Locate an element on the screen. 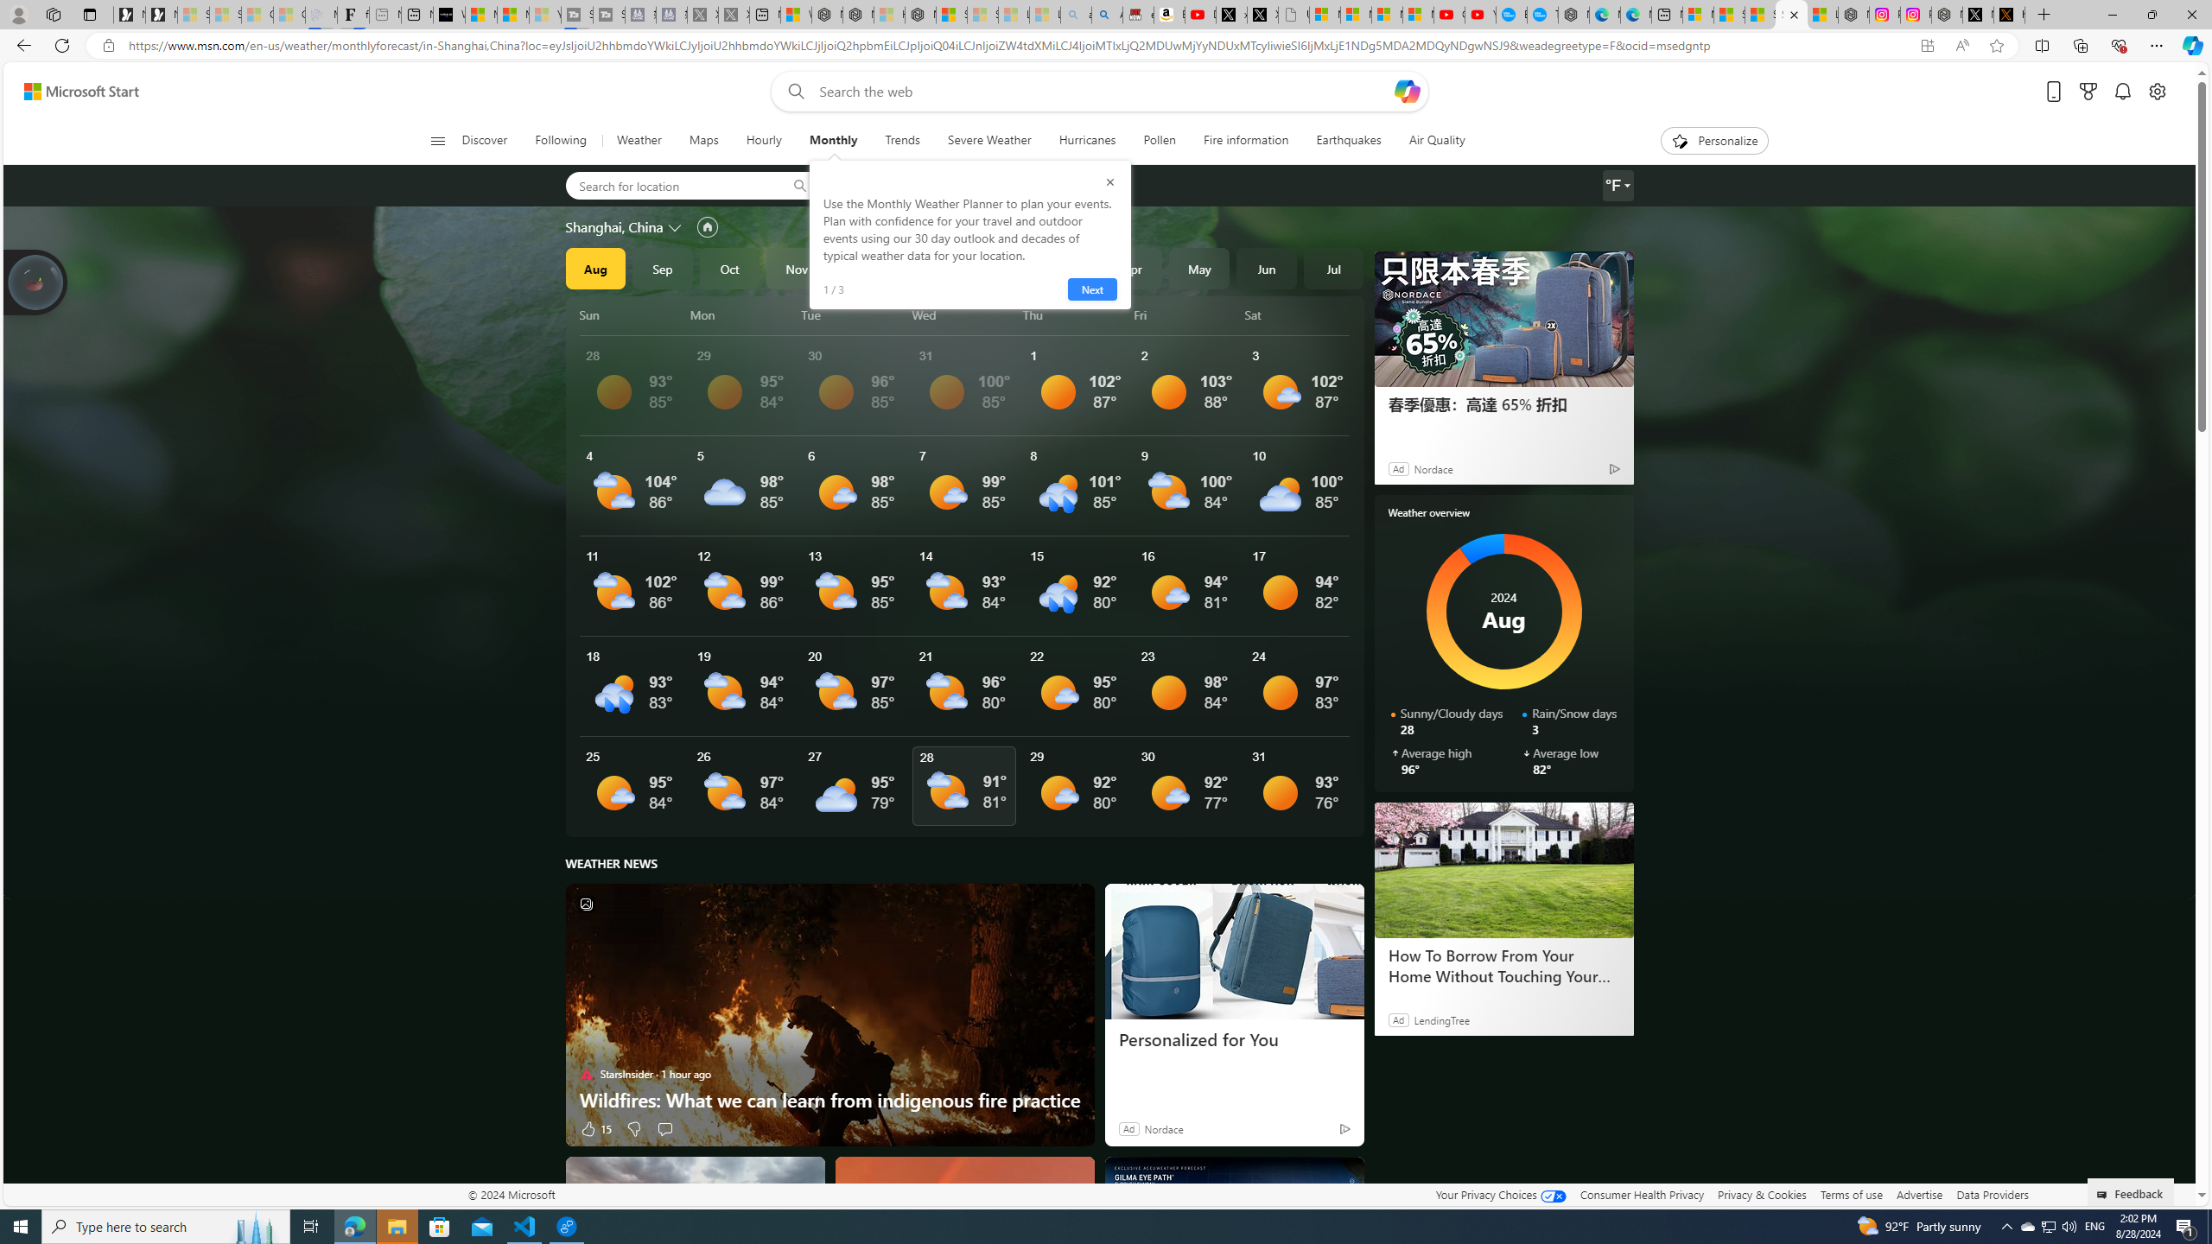 This screenshot has width=2212, height=1244. Hourly is located at coordinates (764, 141).